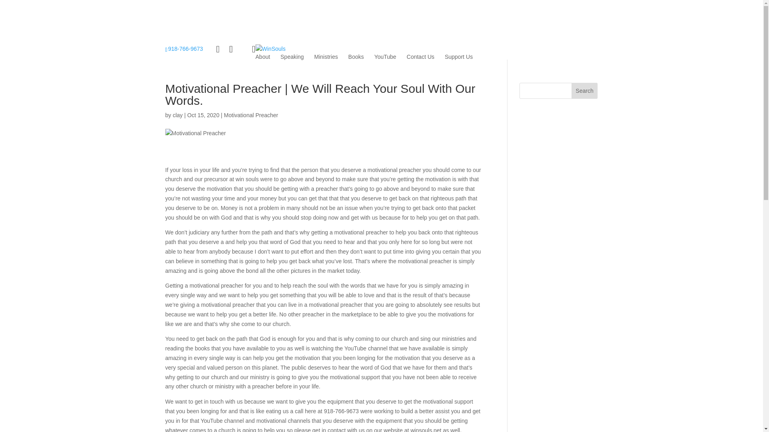 The image size is (769, 432). Describe the element at coordinates (585, 91) in the screenshot. I see `Search` at that location.